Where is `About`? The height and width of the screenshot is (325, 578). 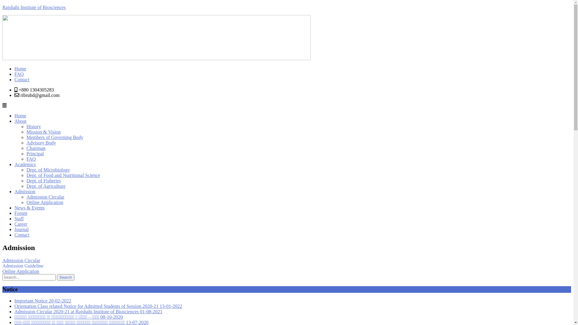 About is located at coordinates (20, 121).